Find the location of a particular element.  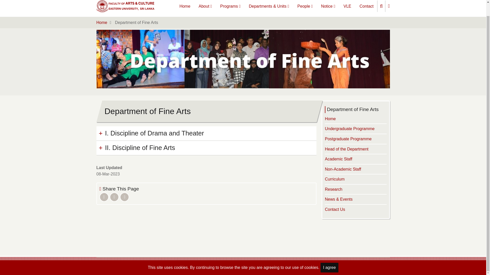

Programs is located at coordinates (230, 6).